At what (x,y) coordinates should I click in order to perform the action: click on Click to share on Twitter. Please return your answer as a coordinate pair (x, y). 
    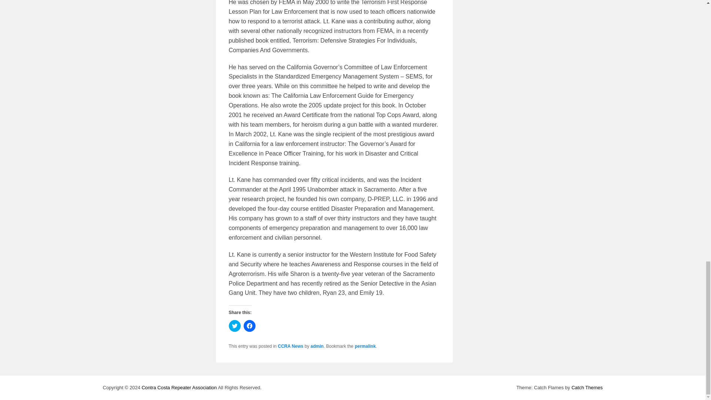
    Looking at the image, I should click on (235, 326).